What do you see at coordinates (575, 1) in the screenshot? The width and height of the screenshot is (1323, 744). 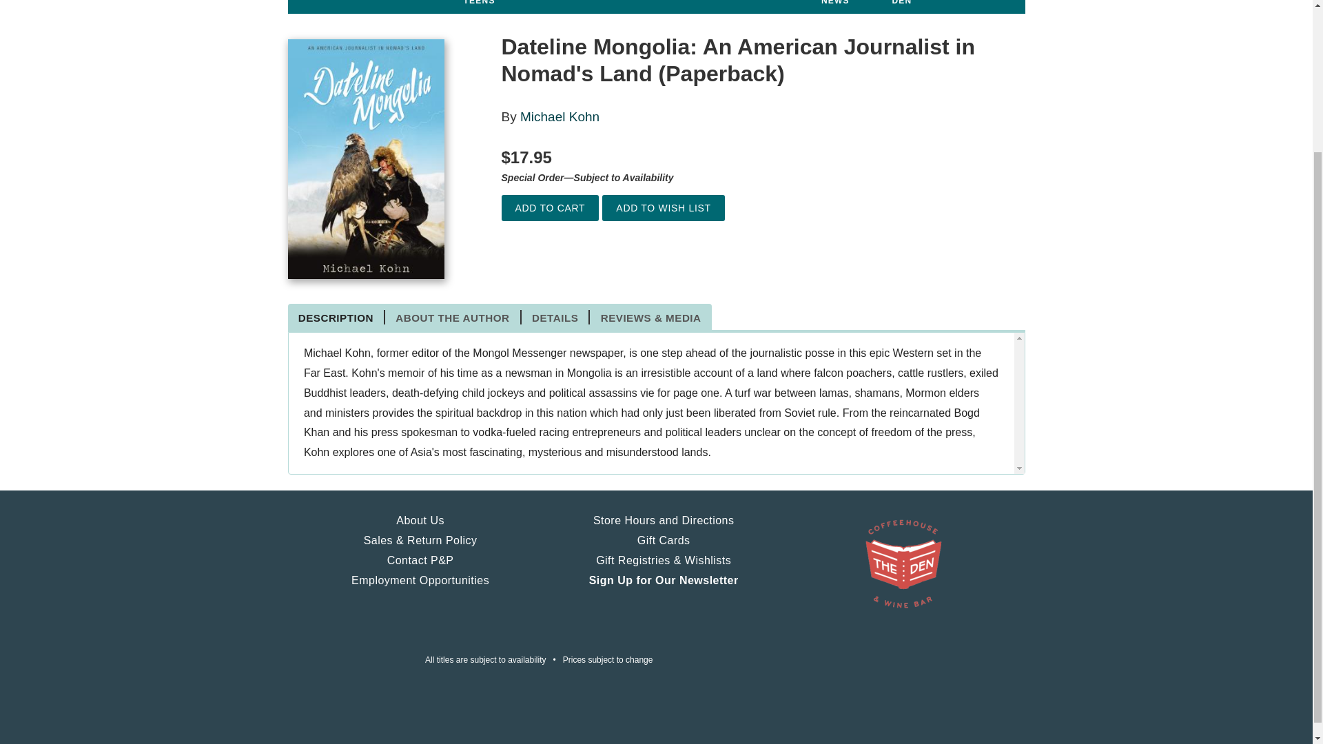 I see `PROGRAMS` at bounding box center [575, 1].